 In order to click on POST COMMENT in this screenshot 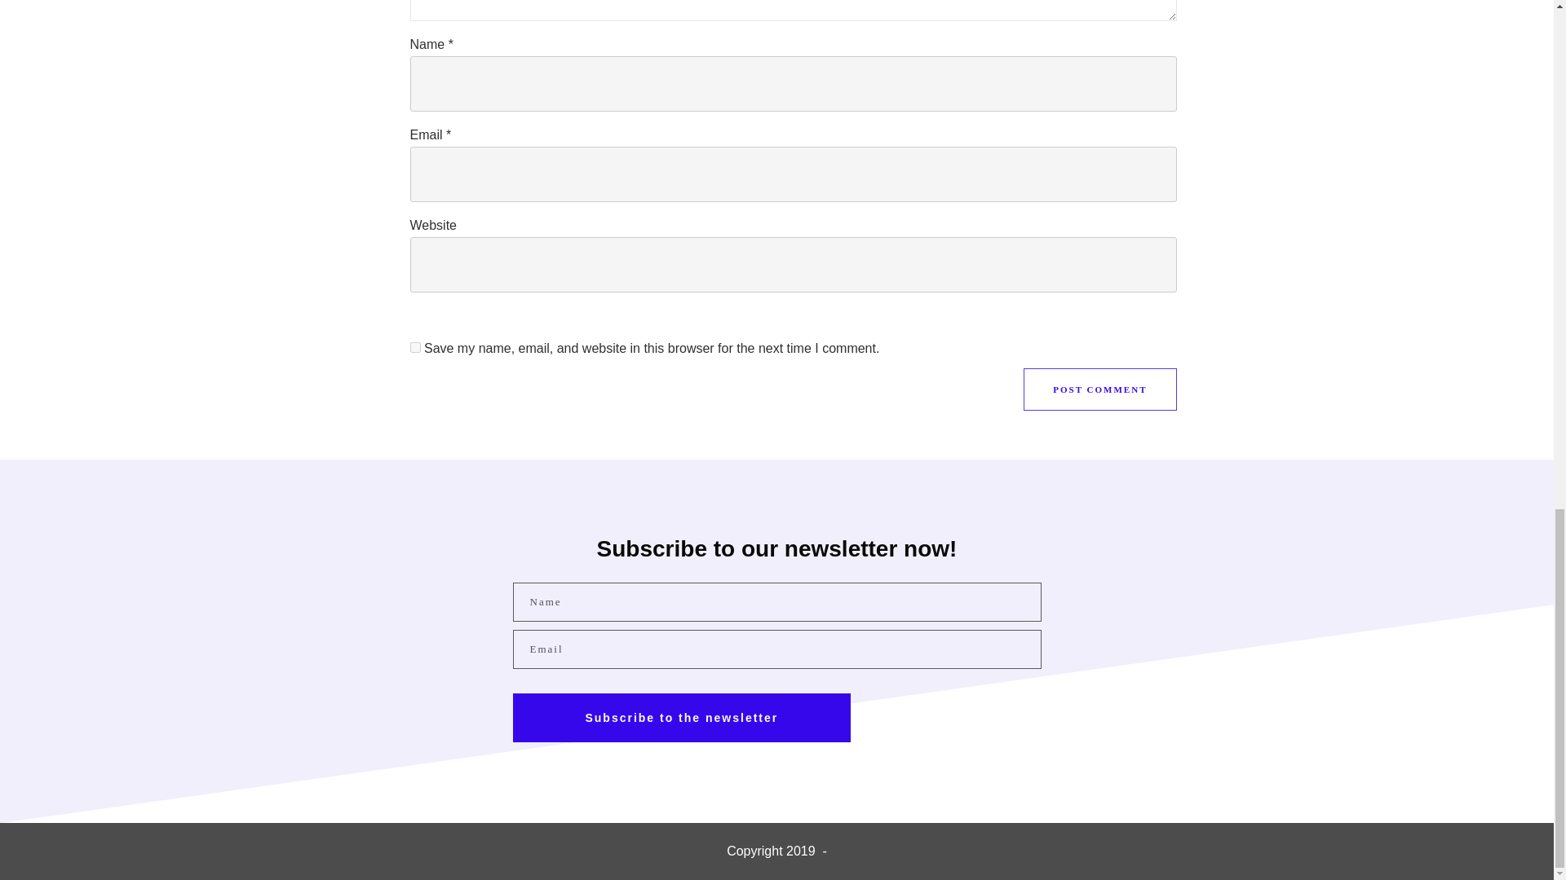, I will do `click(1099, 389)`.